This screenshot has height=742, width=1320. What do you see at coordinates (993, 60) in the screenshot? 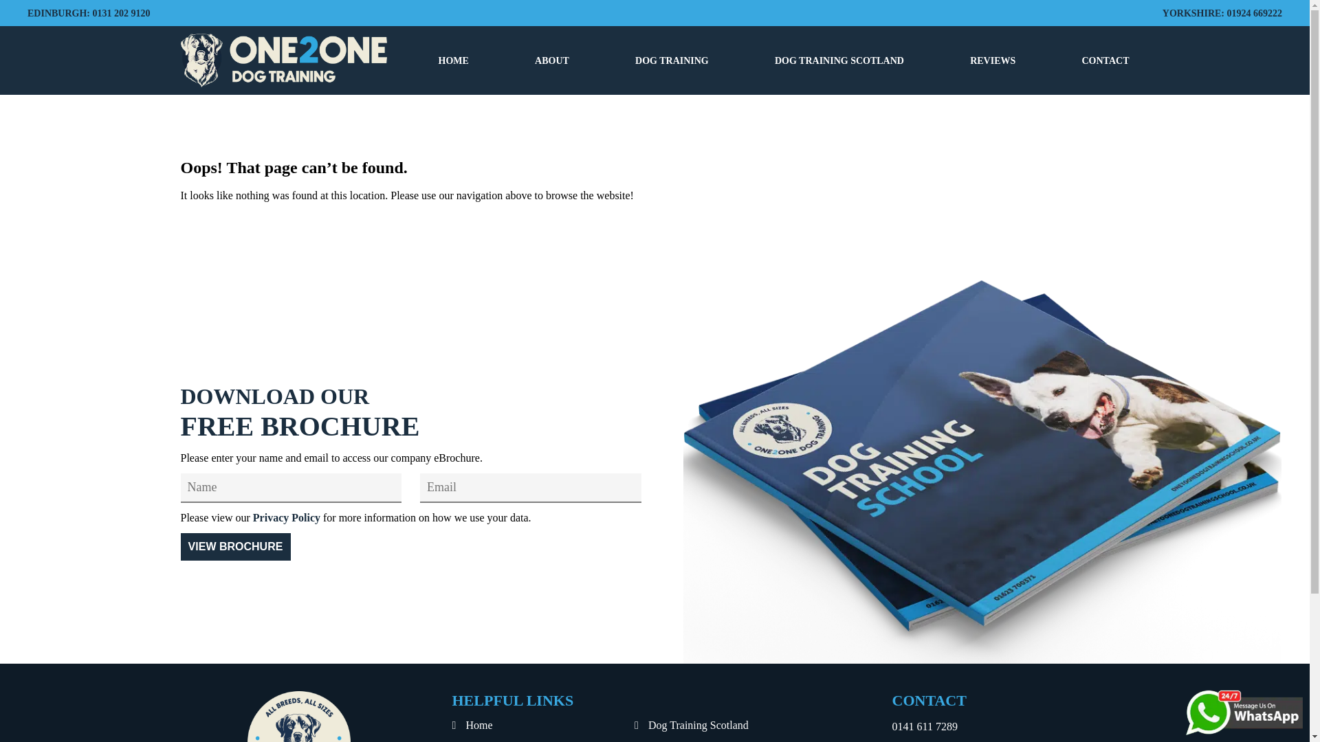
I see `REVIEWS` at bounding box center [993, 60].